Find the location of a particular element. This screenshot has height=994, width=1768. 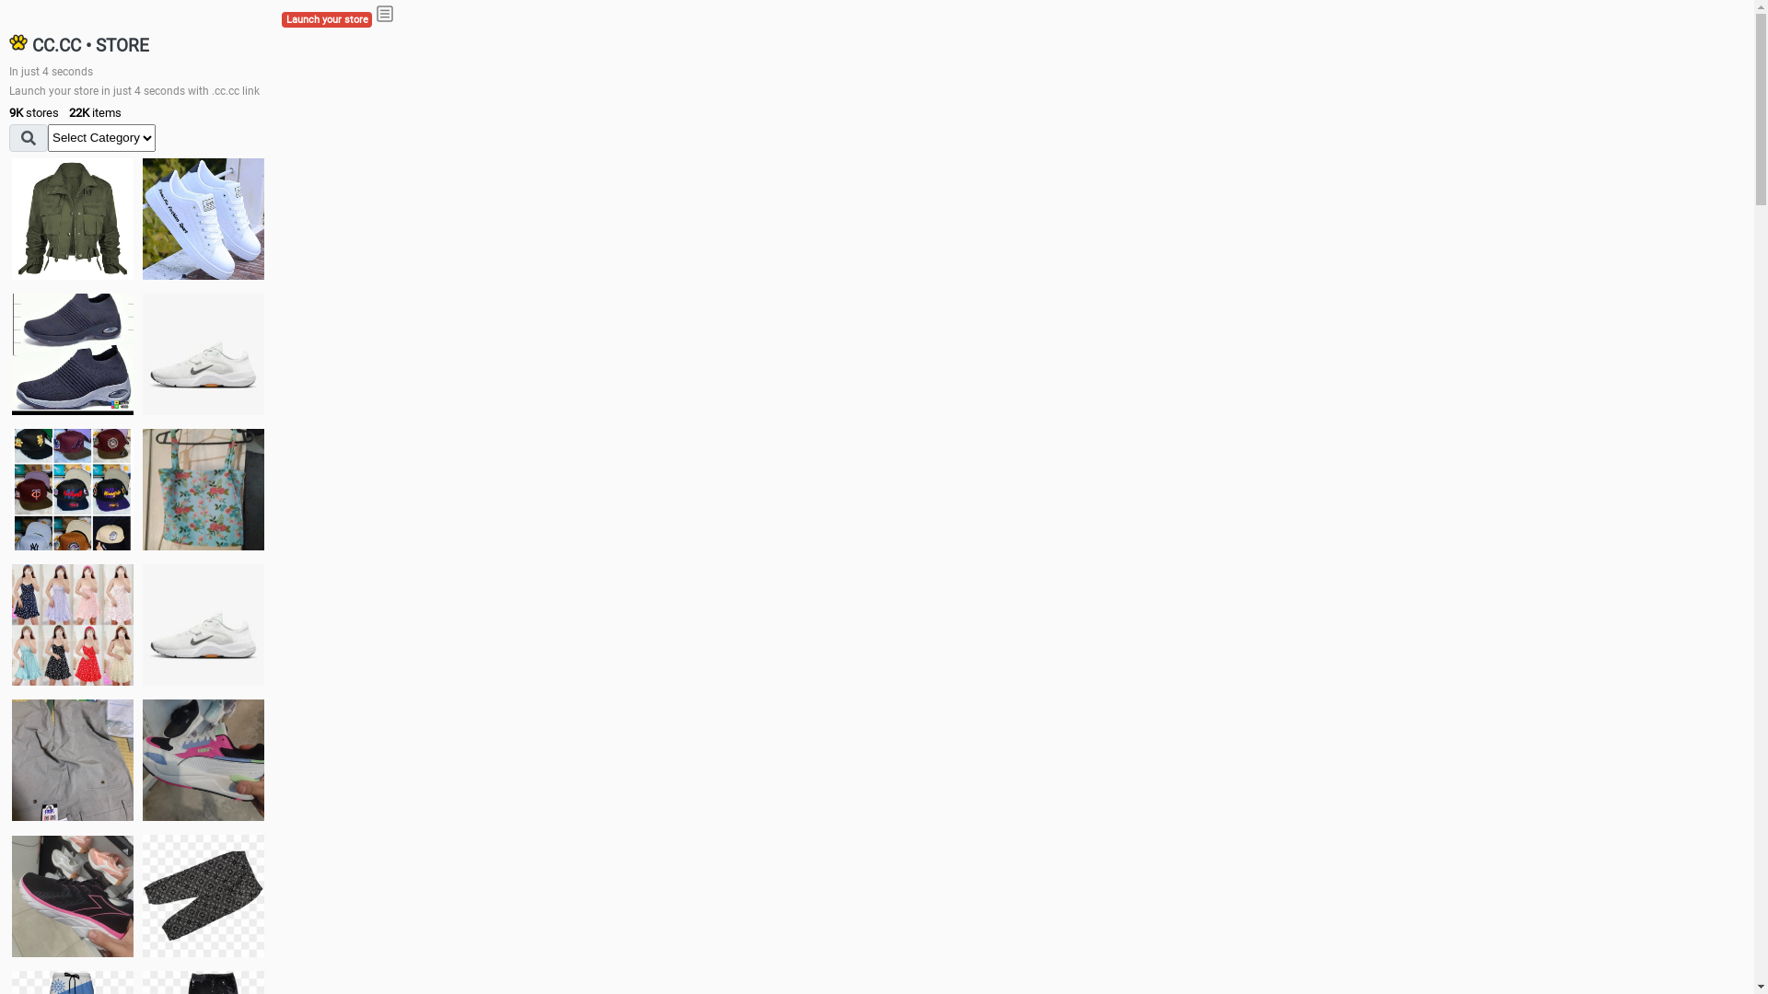

white shoes is located at coordinates (204, 219).